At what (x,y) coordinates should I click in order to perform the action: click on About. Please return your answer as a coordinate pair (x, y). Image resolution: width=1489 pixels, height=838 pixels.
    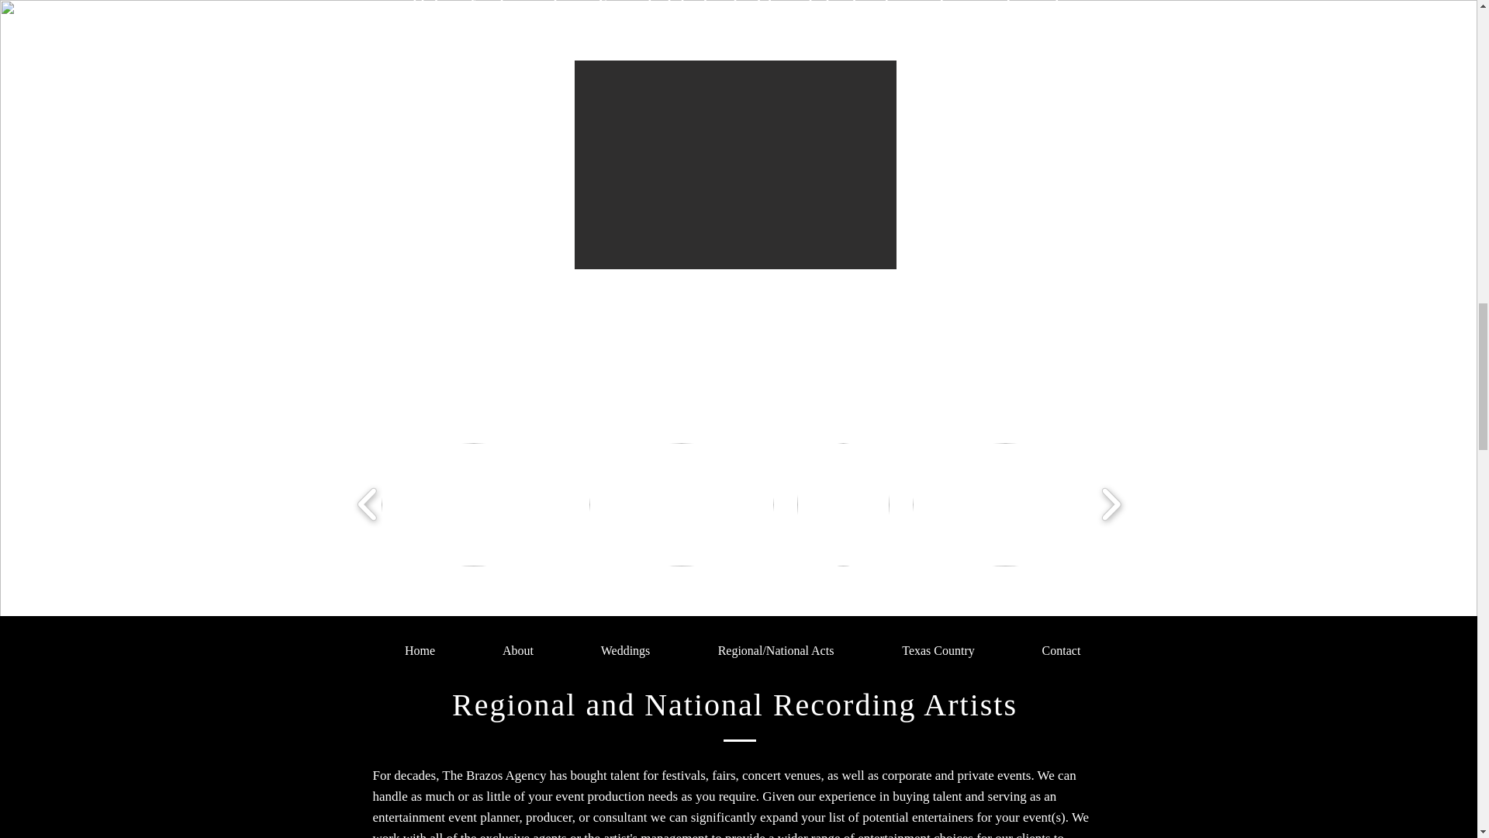
    Looking at the image, I should click on (518, 651).